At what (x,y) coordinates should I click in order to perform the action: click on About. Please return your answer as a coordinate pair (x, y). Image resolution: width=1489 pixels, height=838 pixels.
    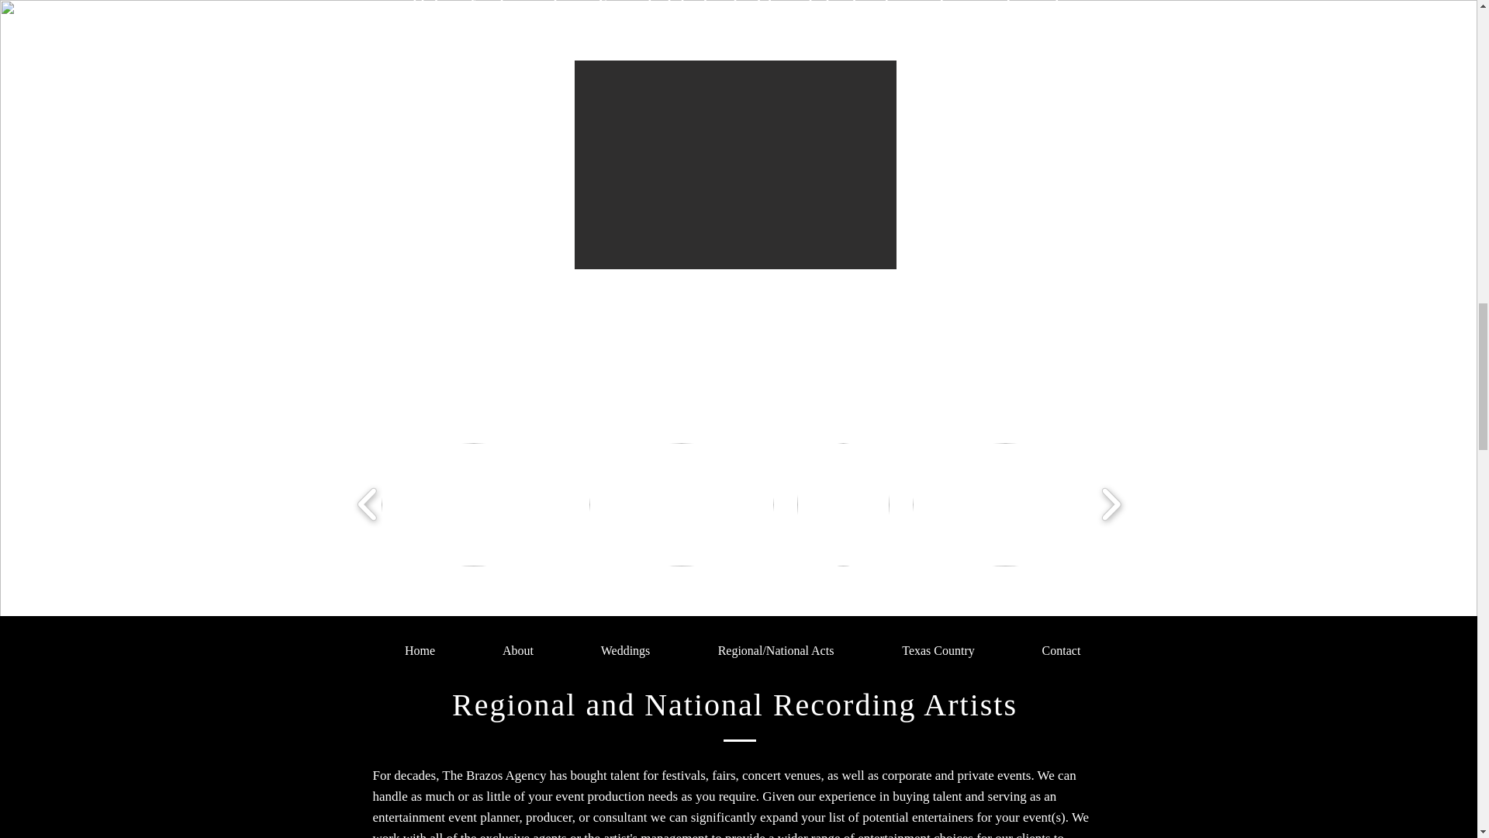
    Looking at the image, I should click on (518, 651).